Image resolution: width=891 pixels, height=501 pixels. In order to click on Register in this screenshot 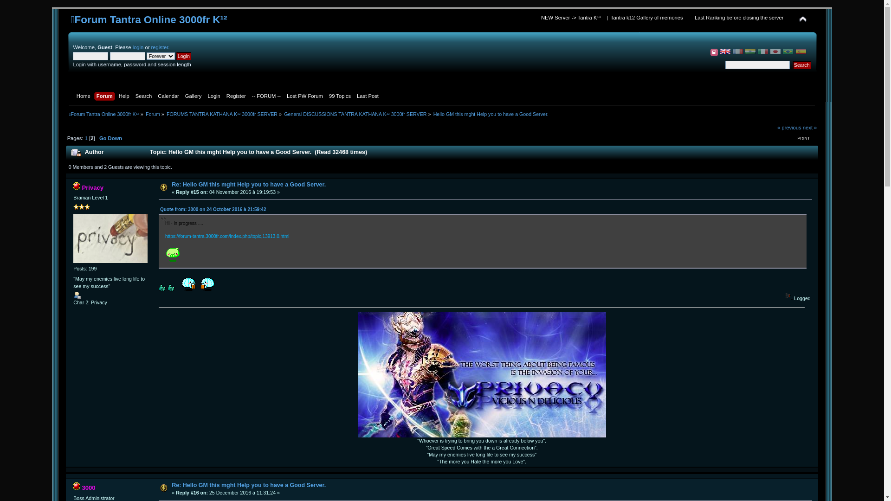, I will do `click(238, 97)`.